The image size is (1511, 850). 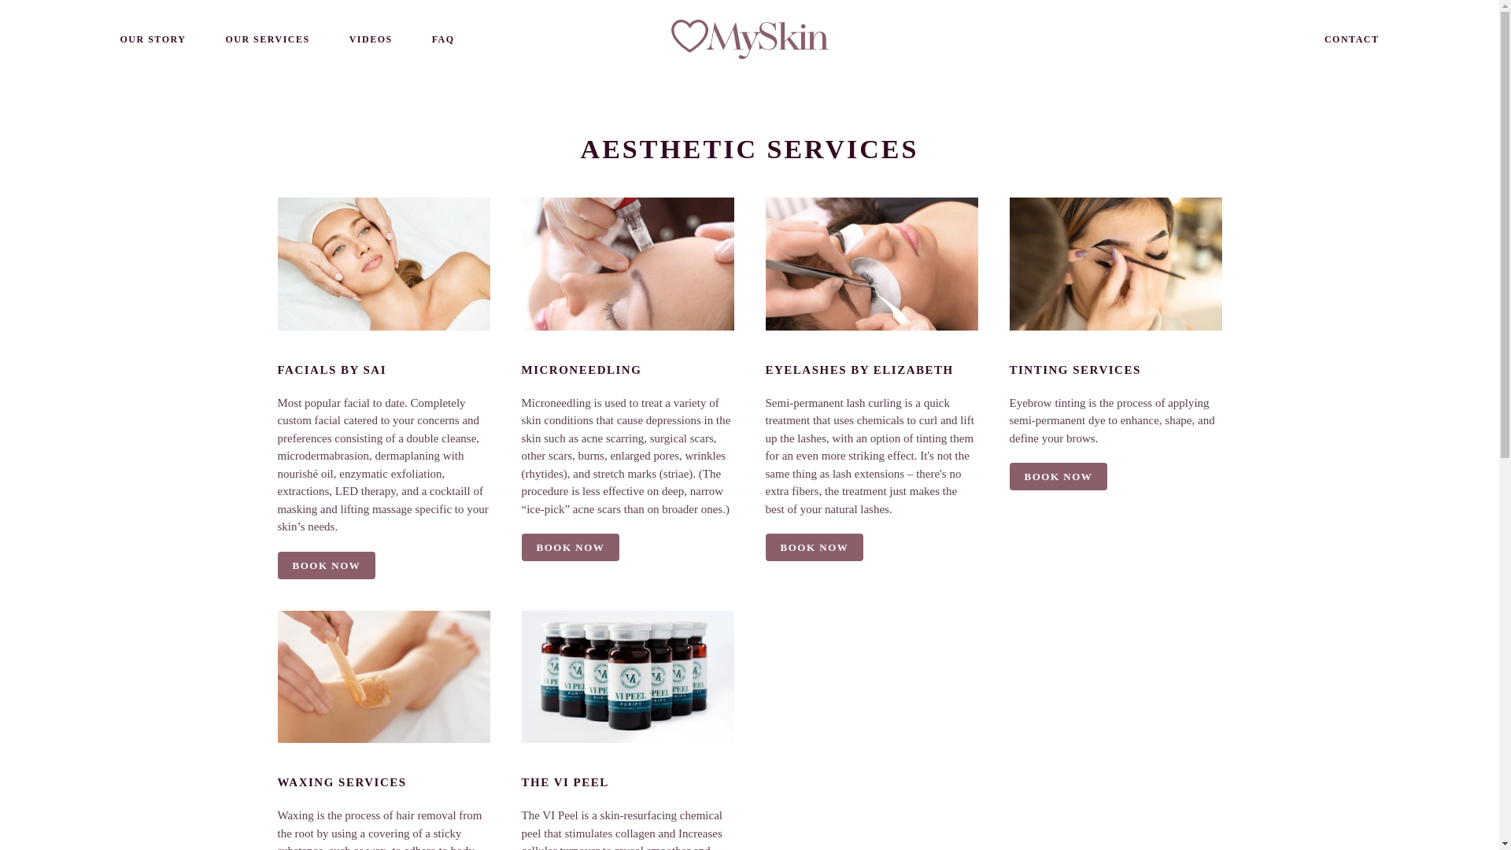 What do you see at coordinates (1058, 476) in the screenshot?
I see `Book your service` at bounding box center [1058, 476].